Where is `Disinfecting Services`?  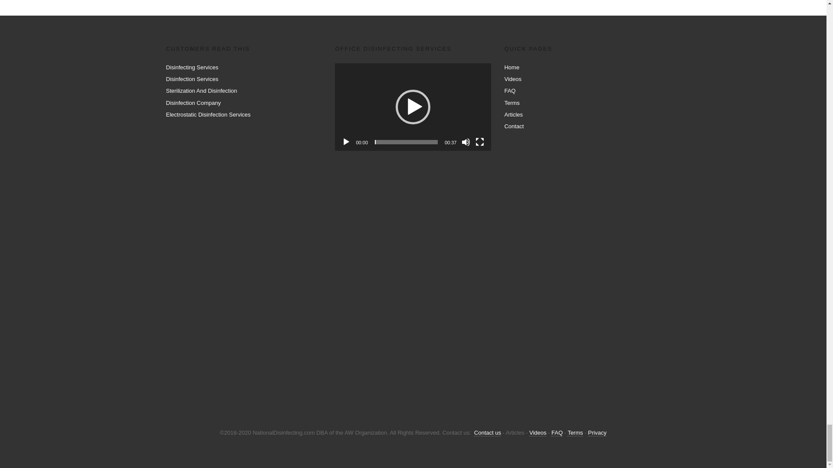
Disinfecting Services is located at coordinates (192, 67).